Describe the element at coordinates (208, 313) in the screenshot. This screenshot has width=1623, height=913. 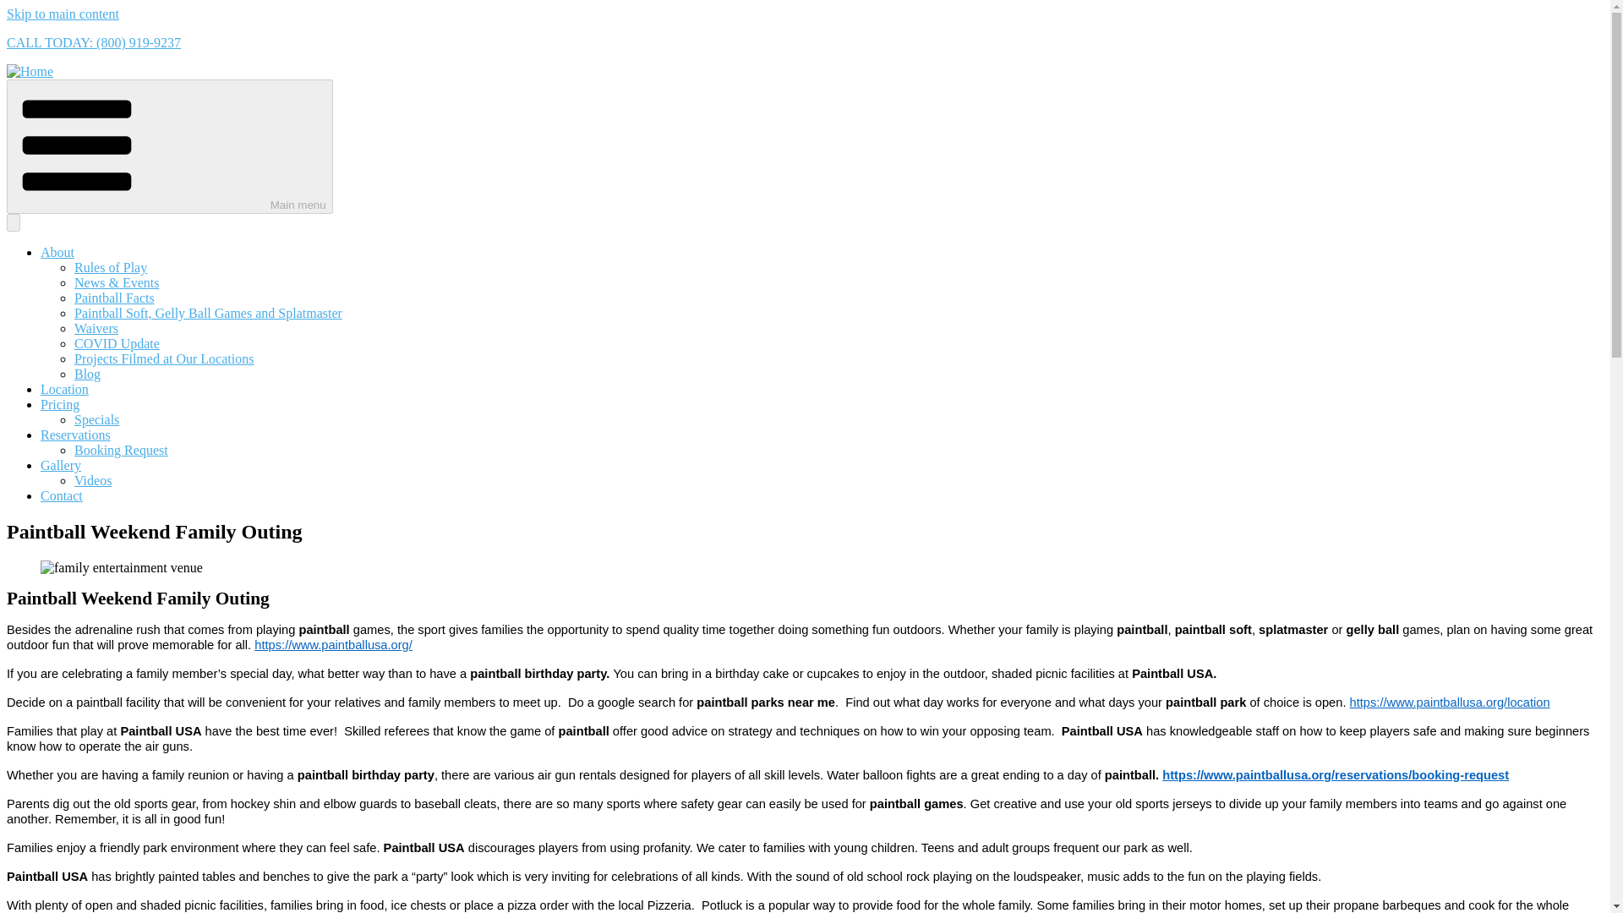
I see `Paintball Soft, Gelly Ball Games and Splatmaster` at that location.